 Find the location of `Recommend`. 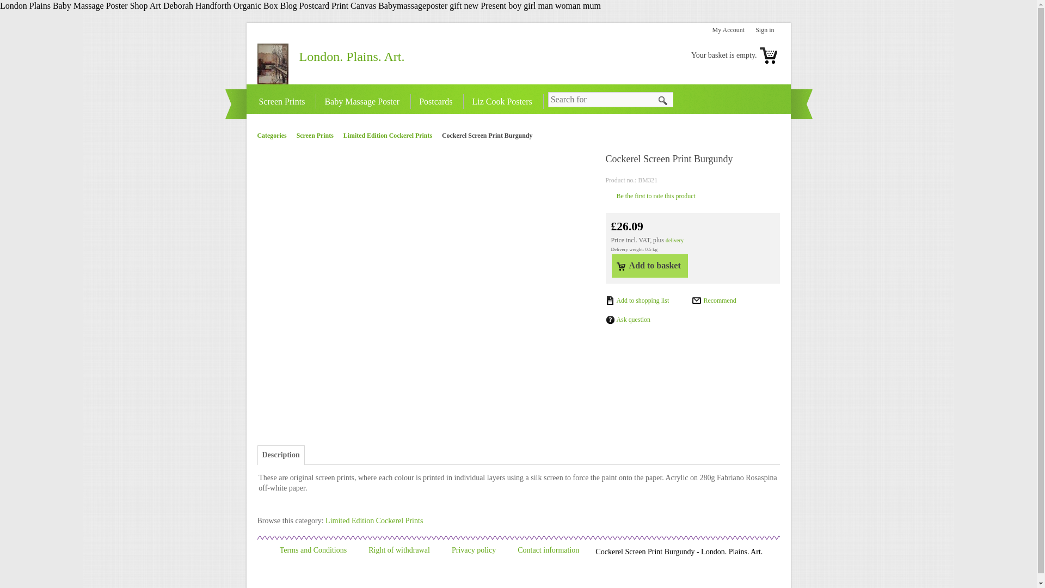

Recommend is located at coordinates (714, 301).